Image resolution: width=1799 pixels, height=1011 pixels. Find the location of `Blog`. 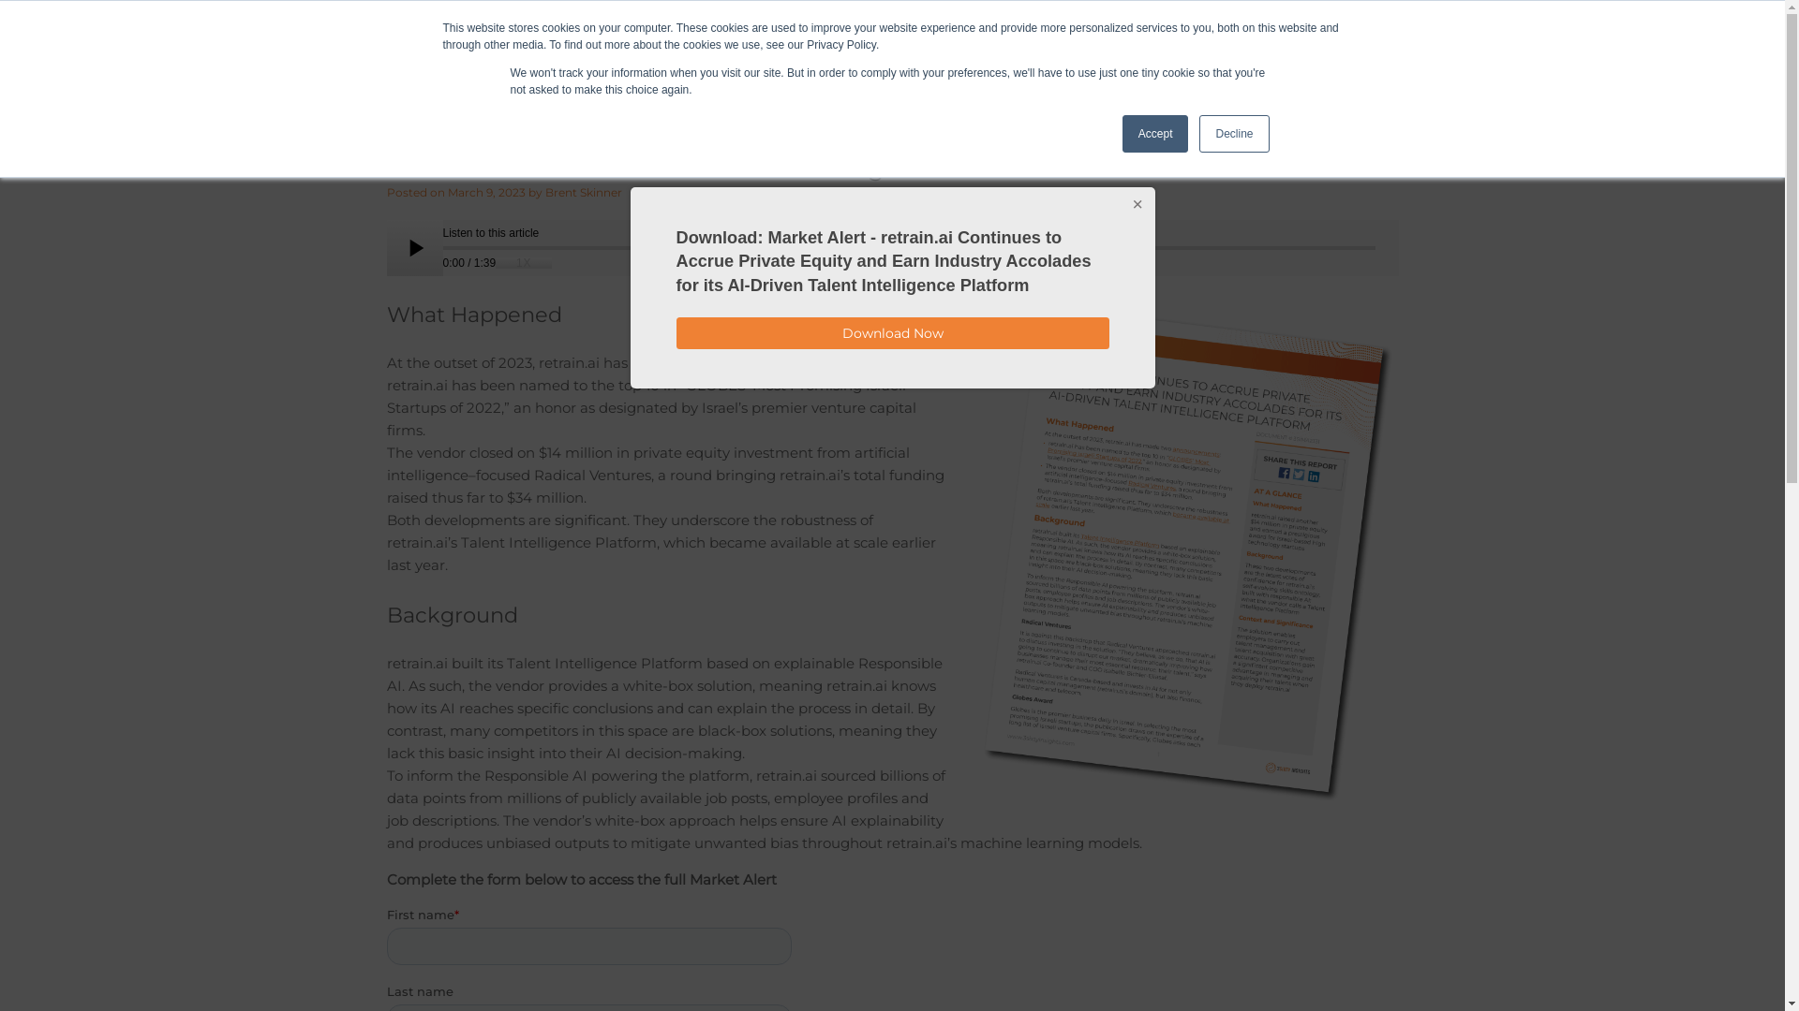

Blog is located at coordinates (845, 66).